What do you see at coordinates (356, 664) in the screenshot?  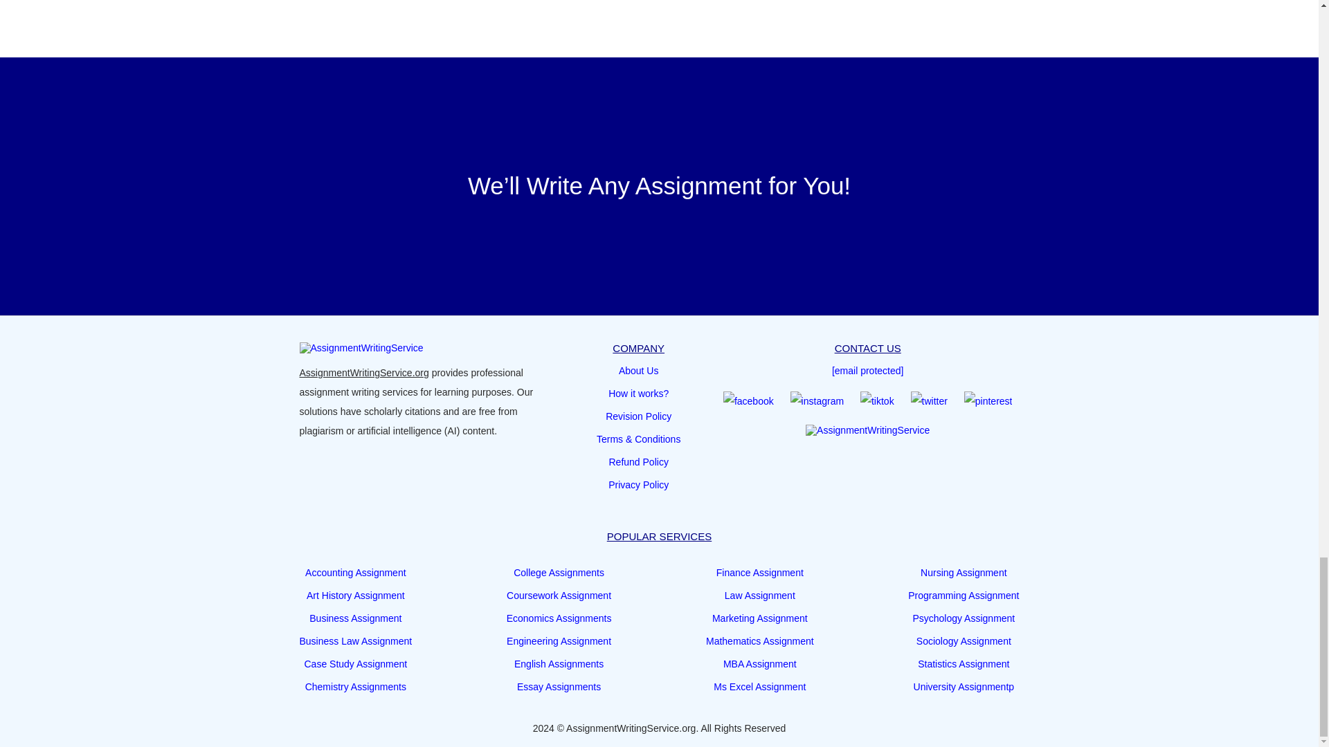 I see `Case Study Assignment` at bounding box center [356, 664].